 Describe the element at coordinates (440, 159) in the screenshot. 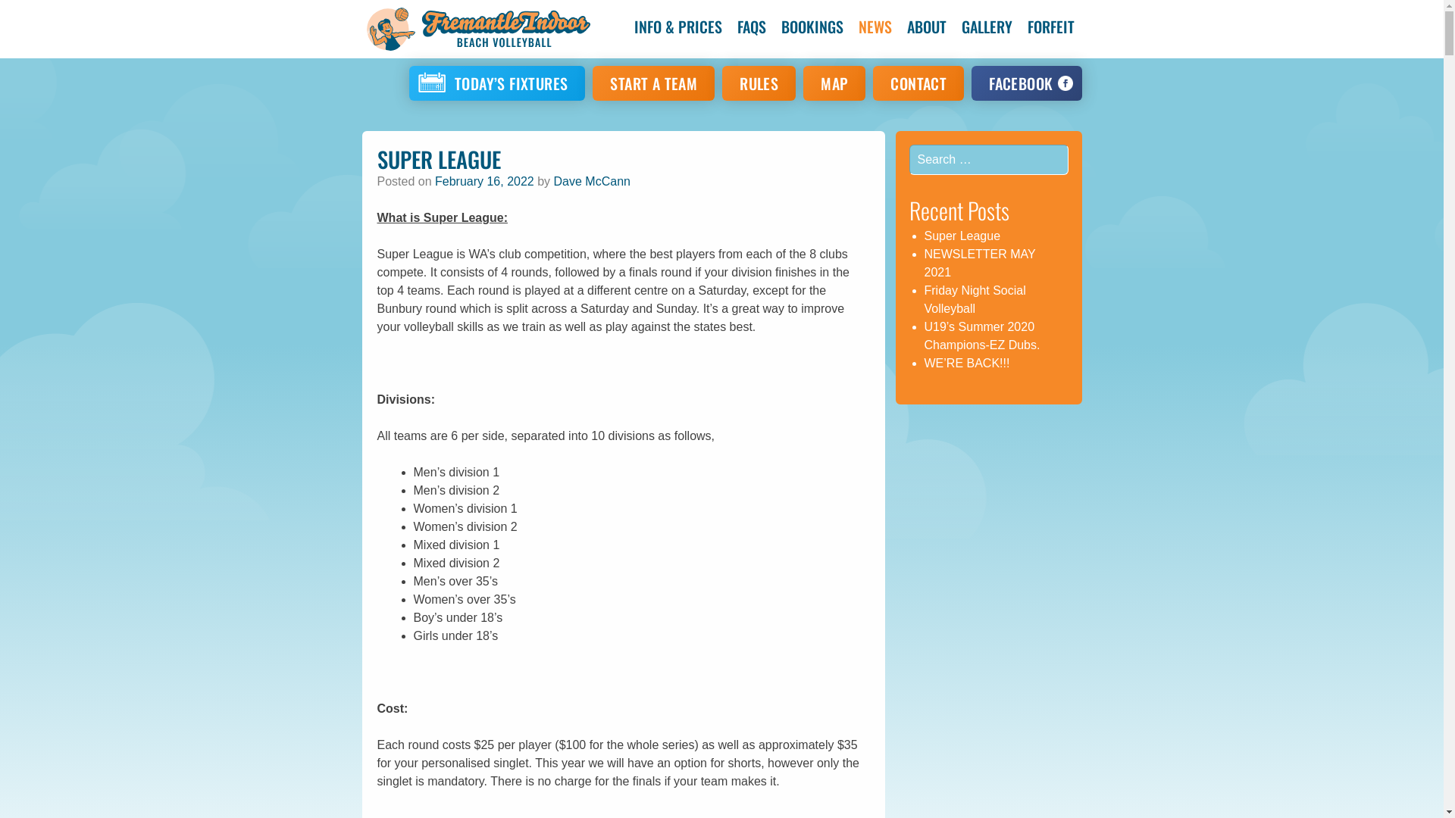

I see `SUPER LEAGUE` at that location.